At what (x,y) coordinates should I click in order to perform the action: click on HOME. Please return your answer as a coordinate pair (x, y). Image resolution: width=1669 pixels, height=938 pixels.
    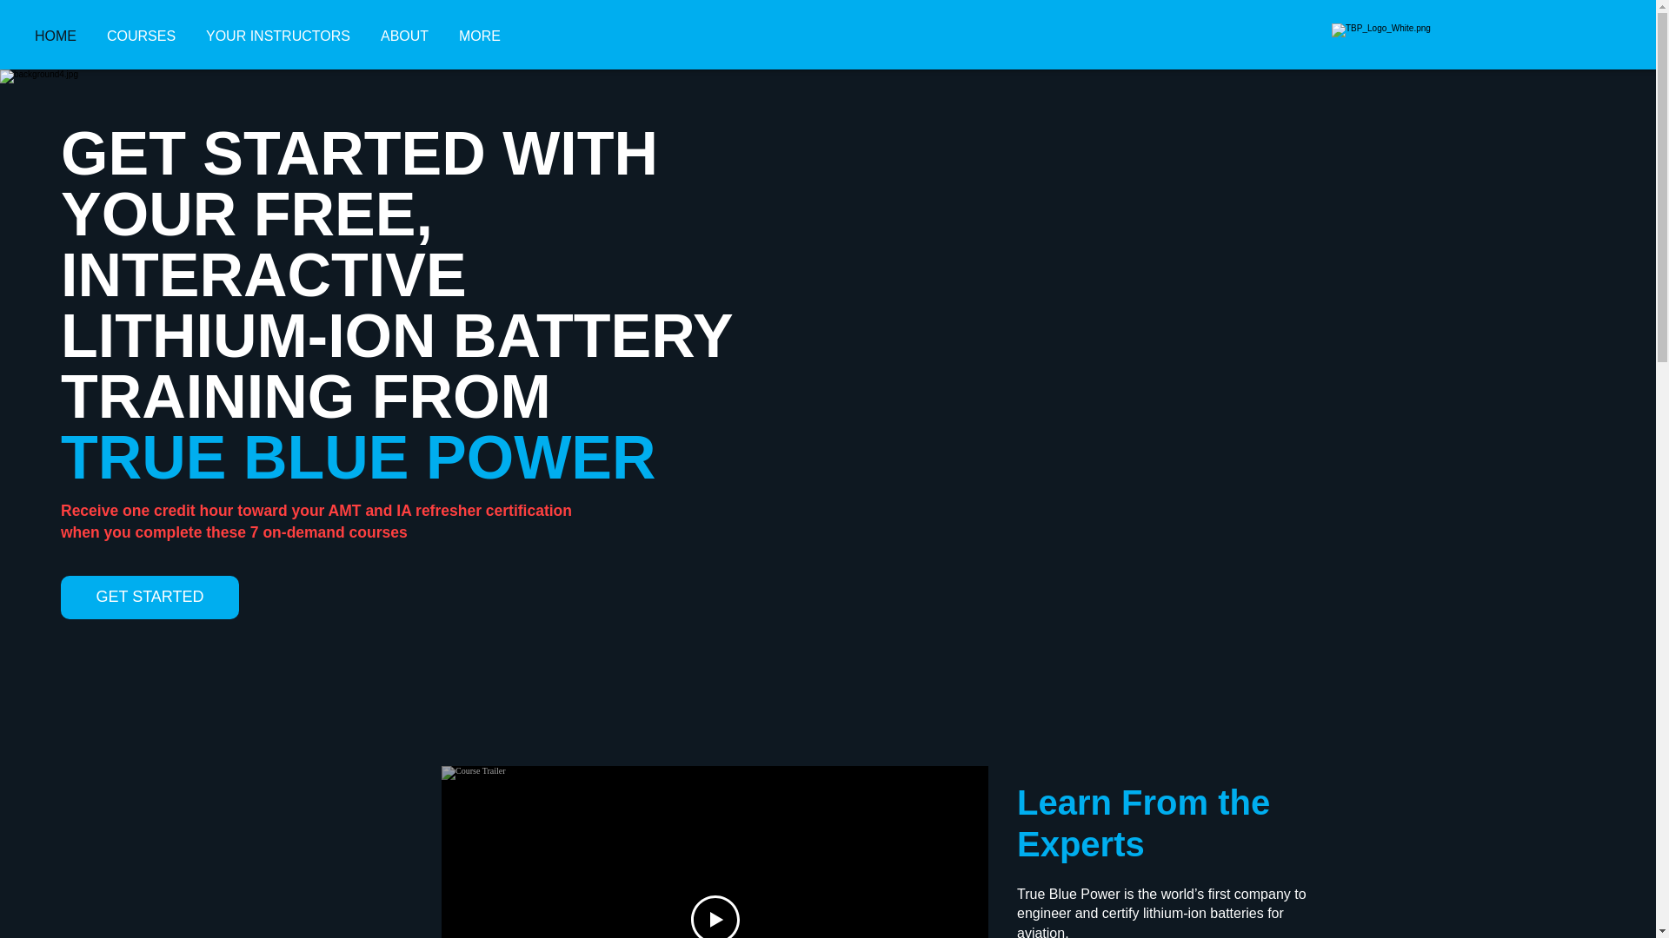
    Looking at the image, I should click on (57, 36).